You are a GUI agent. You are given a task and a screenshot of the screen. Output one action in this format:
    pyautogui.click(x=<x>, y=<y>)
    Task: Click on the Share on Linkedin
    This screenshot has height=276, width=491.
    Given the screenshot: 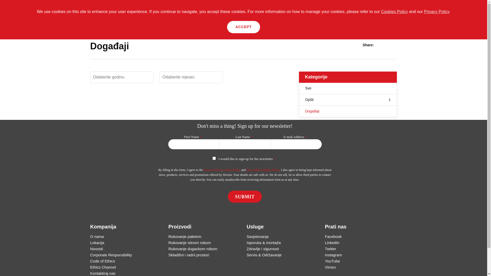 What is the action you would take?
    pyautogui.click(x=394, y=45)
    